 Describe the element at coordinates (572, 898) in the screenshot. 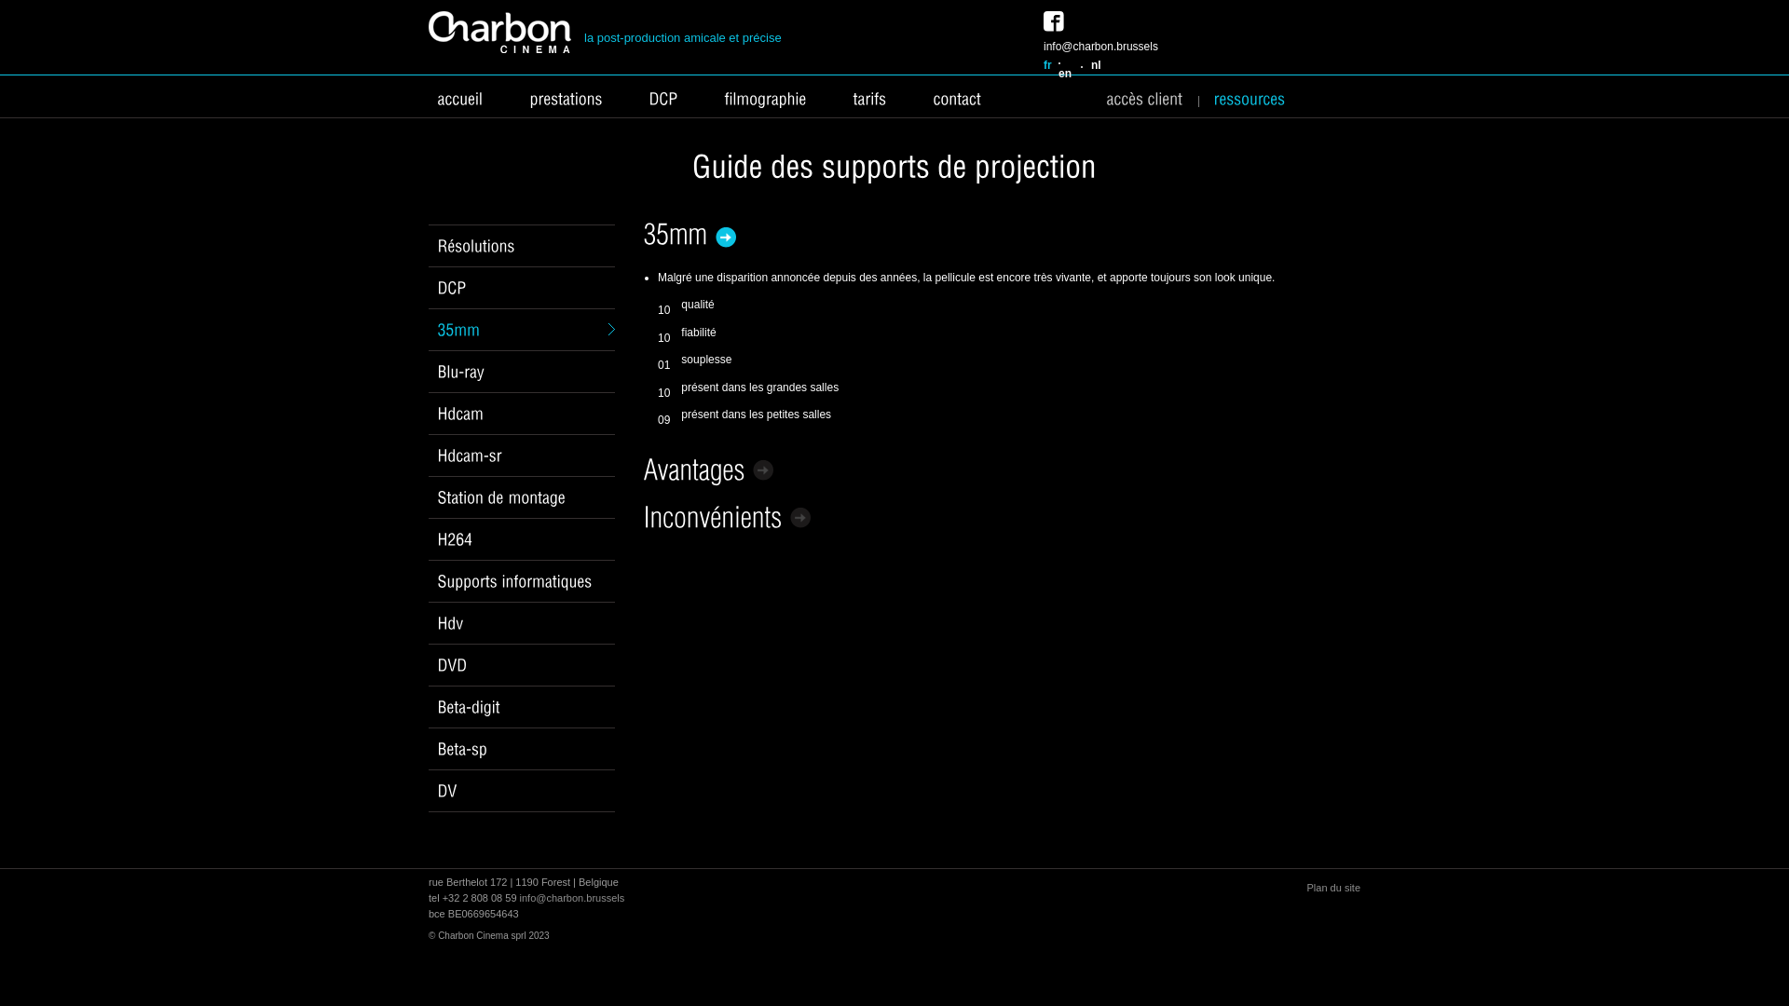

I see `info@charbon.brussels` at that location.